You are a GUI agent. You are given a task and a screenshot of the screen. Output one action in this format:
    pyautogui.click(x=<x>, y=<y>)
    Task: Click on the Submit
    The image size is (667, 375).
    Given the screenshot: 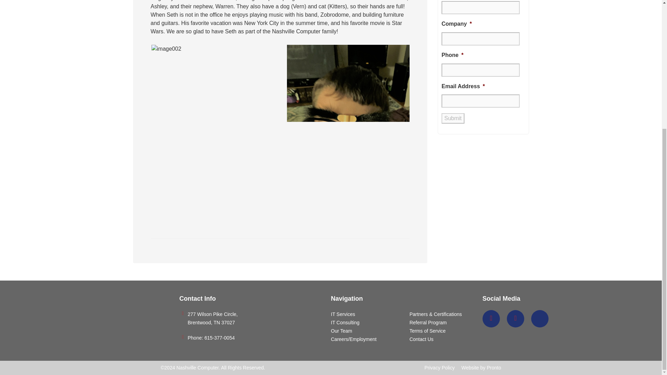 What is the action you would take?
    pyautogui.click(x=453, y=118)
    